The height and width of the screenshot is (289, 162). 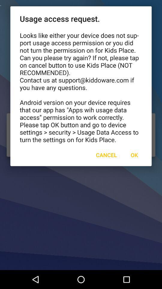 I want to click on choose the cancel icon, so click(x=106, y=155).